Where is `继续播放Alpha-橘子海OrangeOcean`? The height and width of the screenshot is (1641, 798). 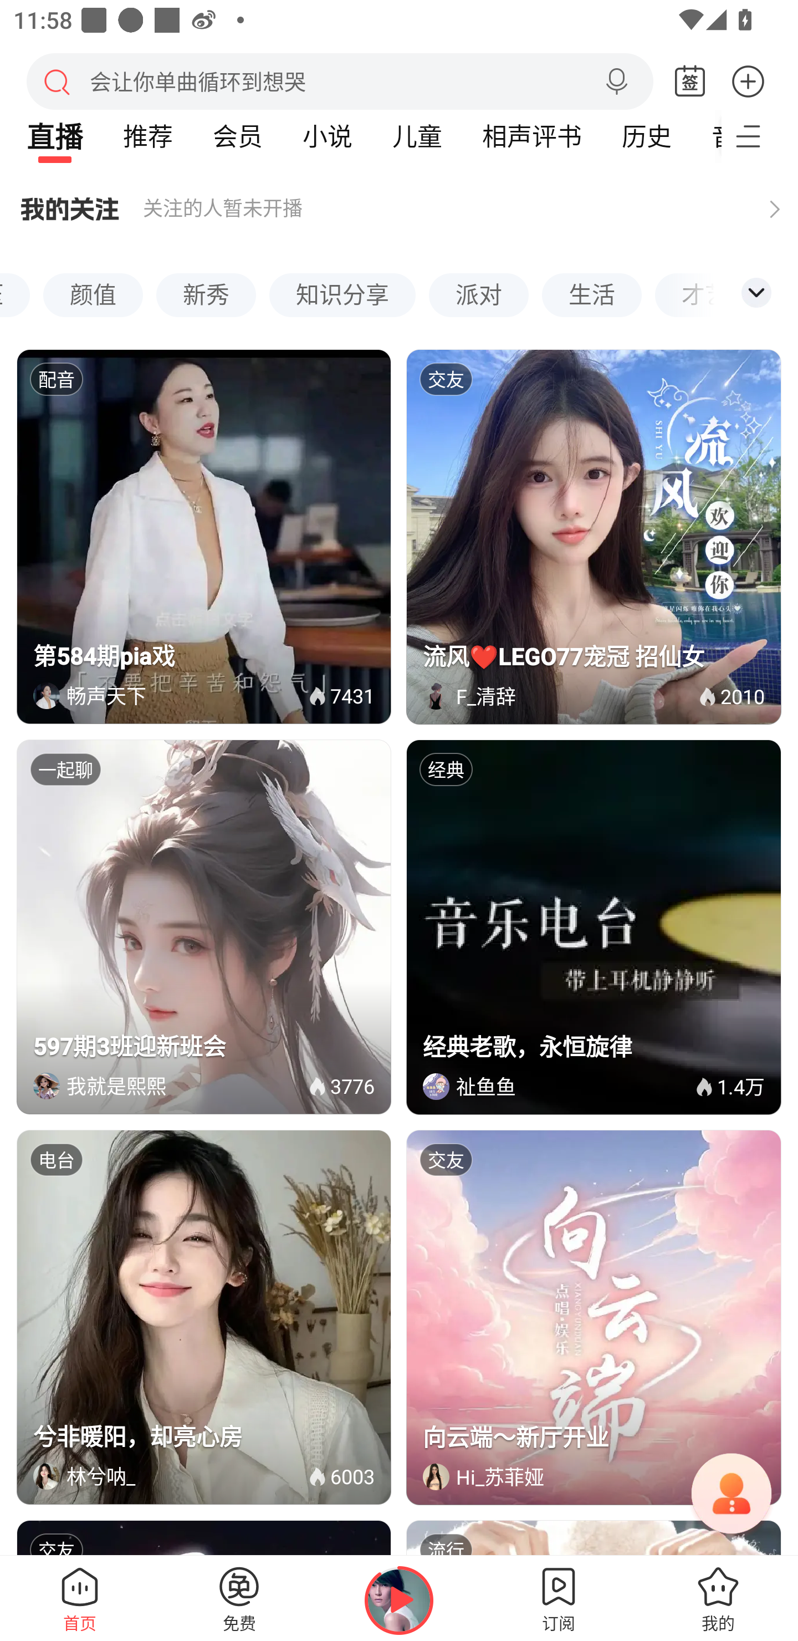
继续播放Alpha-橘子海OrangeOcean is located at coordinates (399, 1601).